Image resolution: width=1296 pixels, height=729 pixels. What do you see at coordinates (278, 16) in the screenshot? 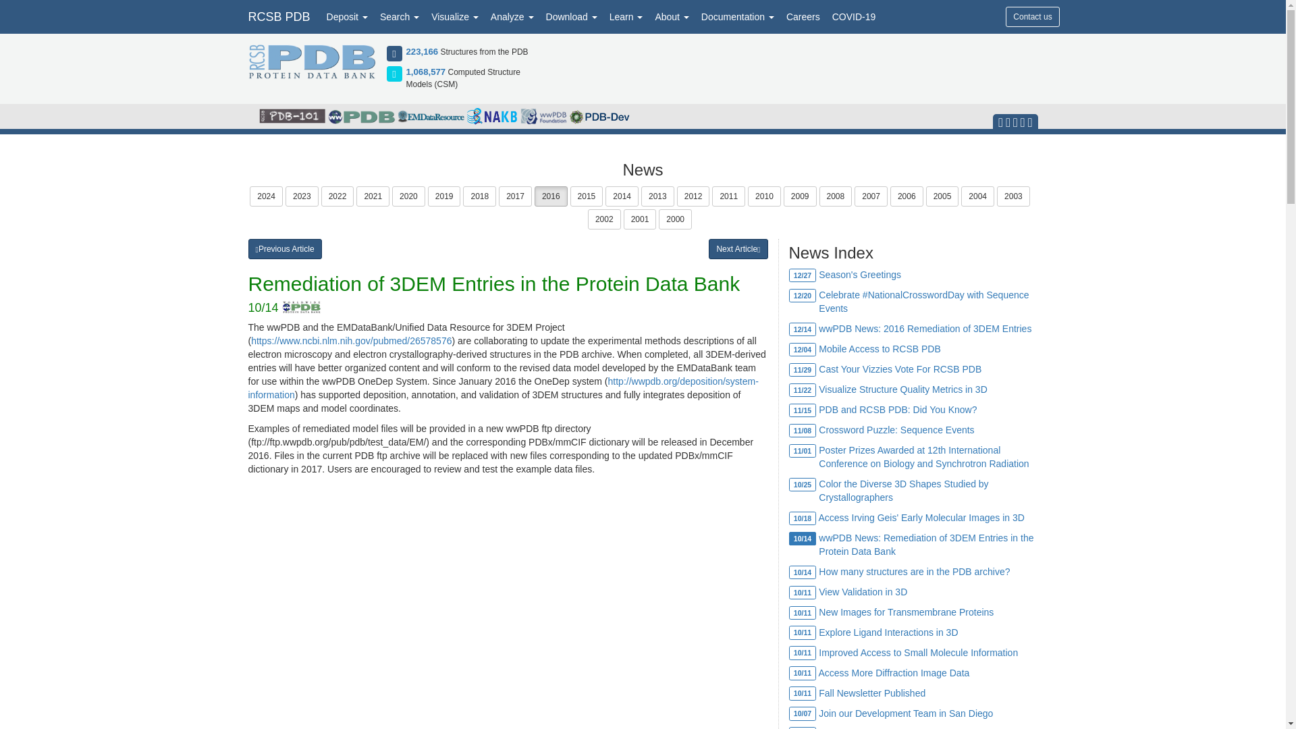
I see `RCSB PDB` at bounding box center [278, 16].